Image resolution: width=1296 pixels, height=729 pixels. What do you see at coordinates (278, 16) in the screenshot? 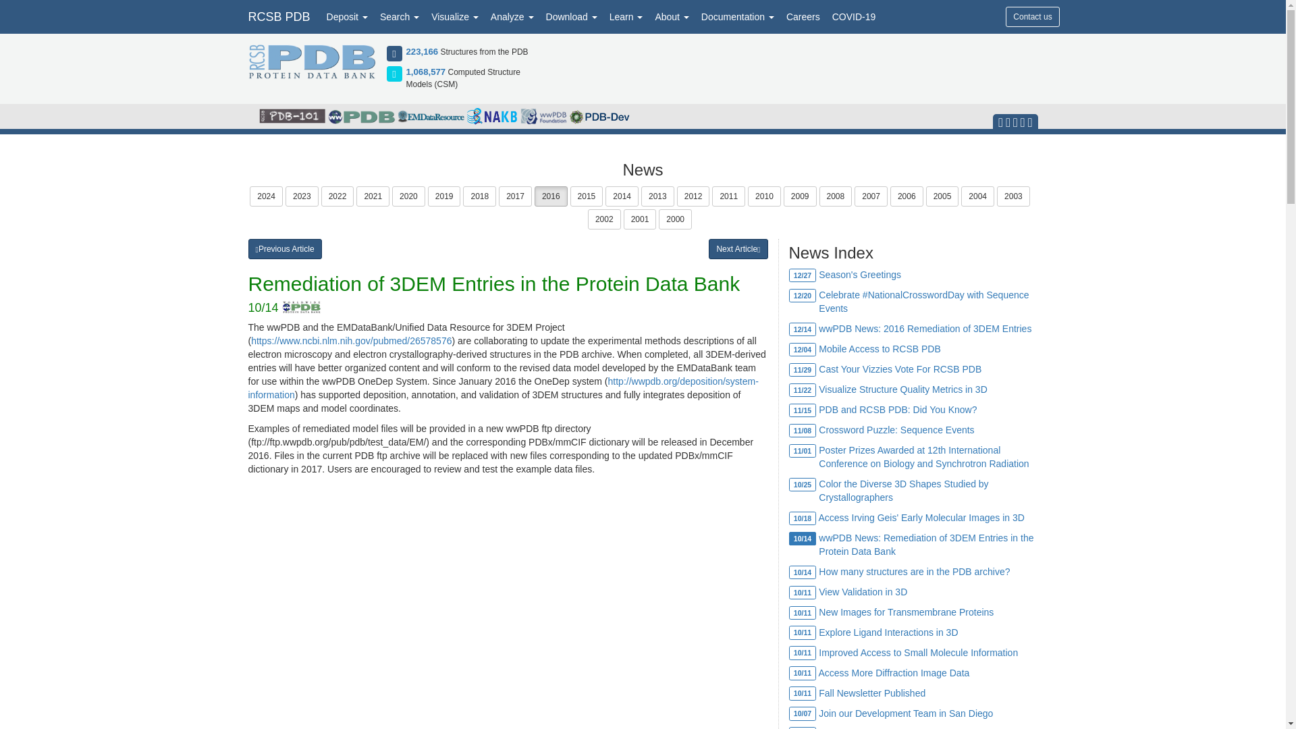
I see `RCSB PDB` at bounding box center [278, 16].